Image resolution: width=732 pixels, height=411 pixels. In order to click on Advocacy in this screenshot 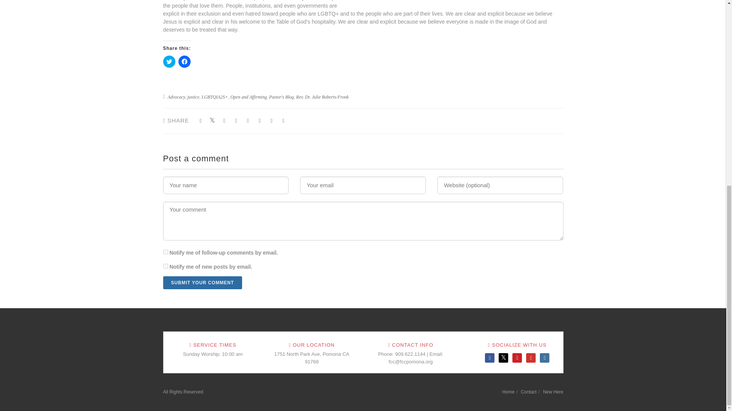, I will do `click(176, 97)`.